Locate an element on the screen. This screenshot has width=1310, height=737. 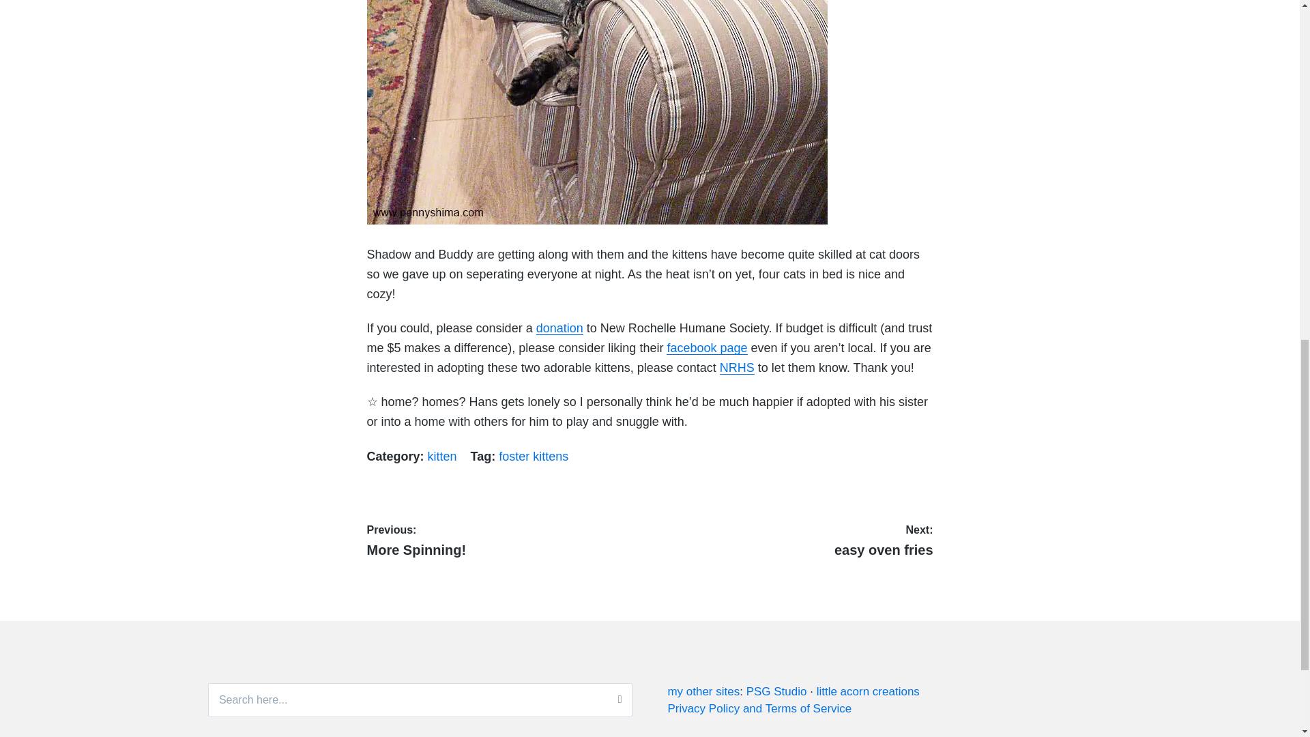
PSG Studio is located at coordinates (776, 692).